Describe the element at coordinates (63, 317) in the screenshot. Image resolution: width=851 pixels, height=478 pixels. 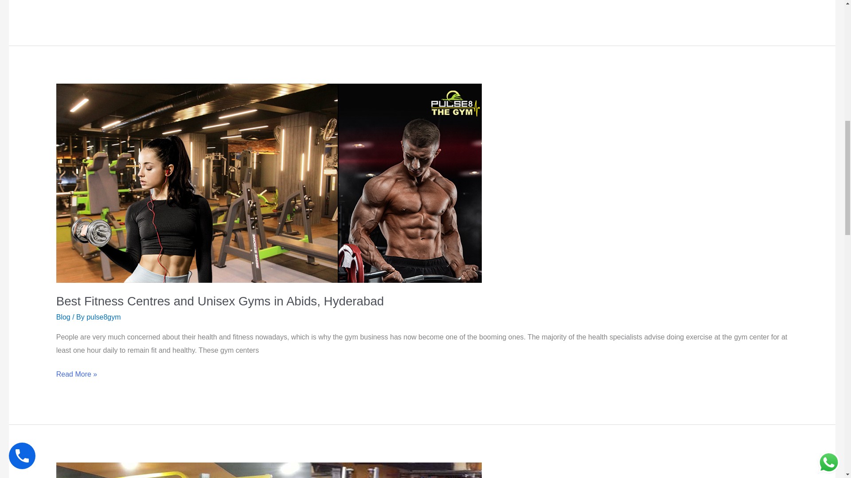
I see `Blog` at that location.